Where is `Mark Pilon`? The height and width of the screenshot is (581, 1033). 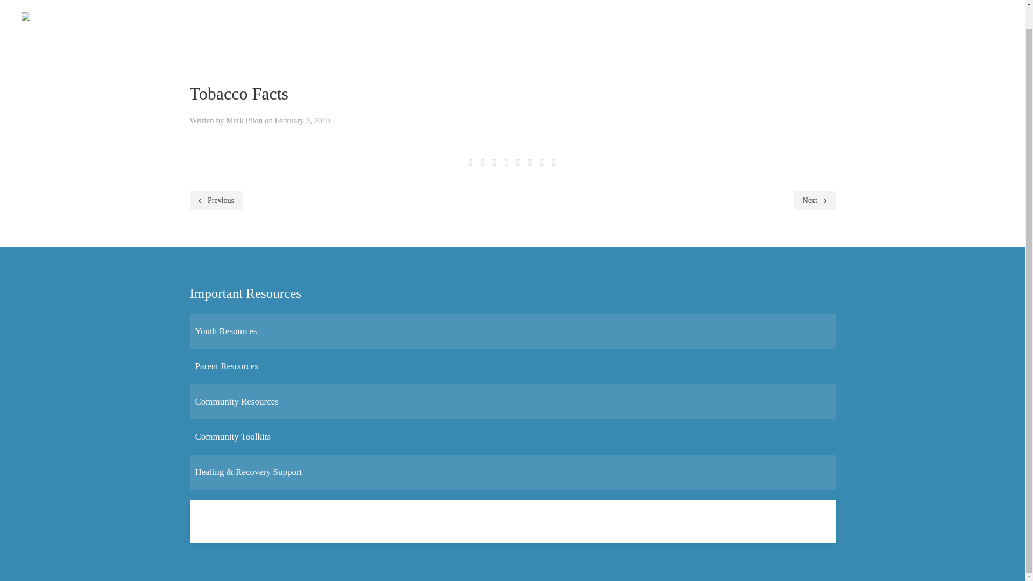 Mark Pilon is located at coordinates (244, 121).